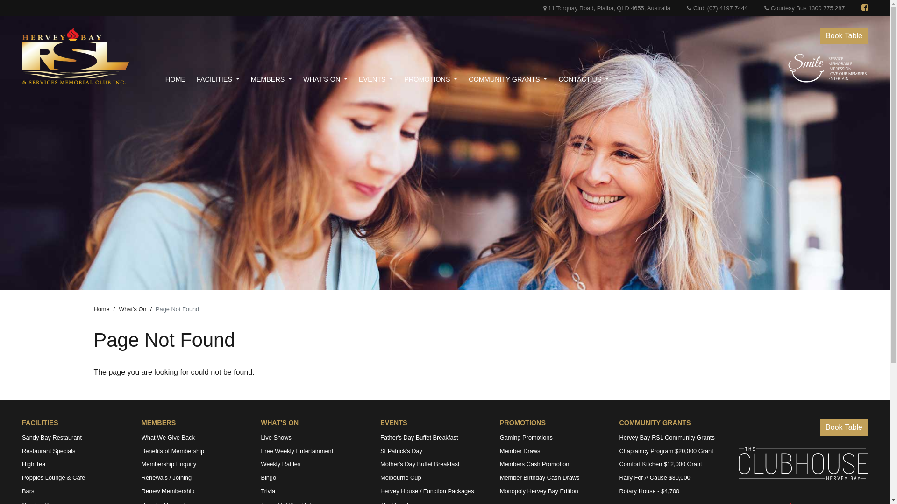 The height and width of the screenshot is (504, 897). Describe the element at coordinates (313, 478) in the screenshot. I see `Bingo` at that location.